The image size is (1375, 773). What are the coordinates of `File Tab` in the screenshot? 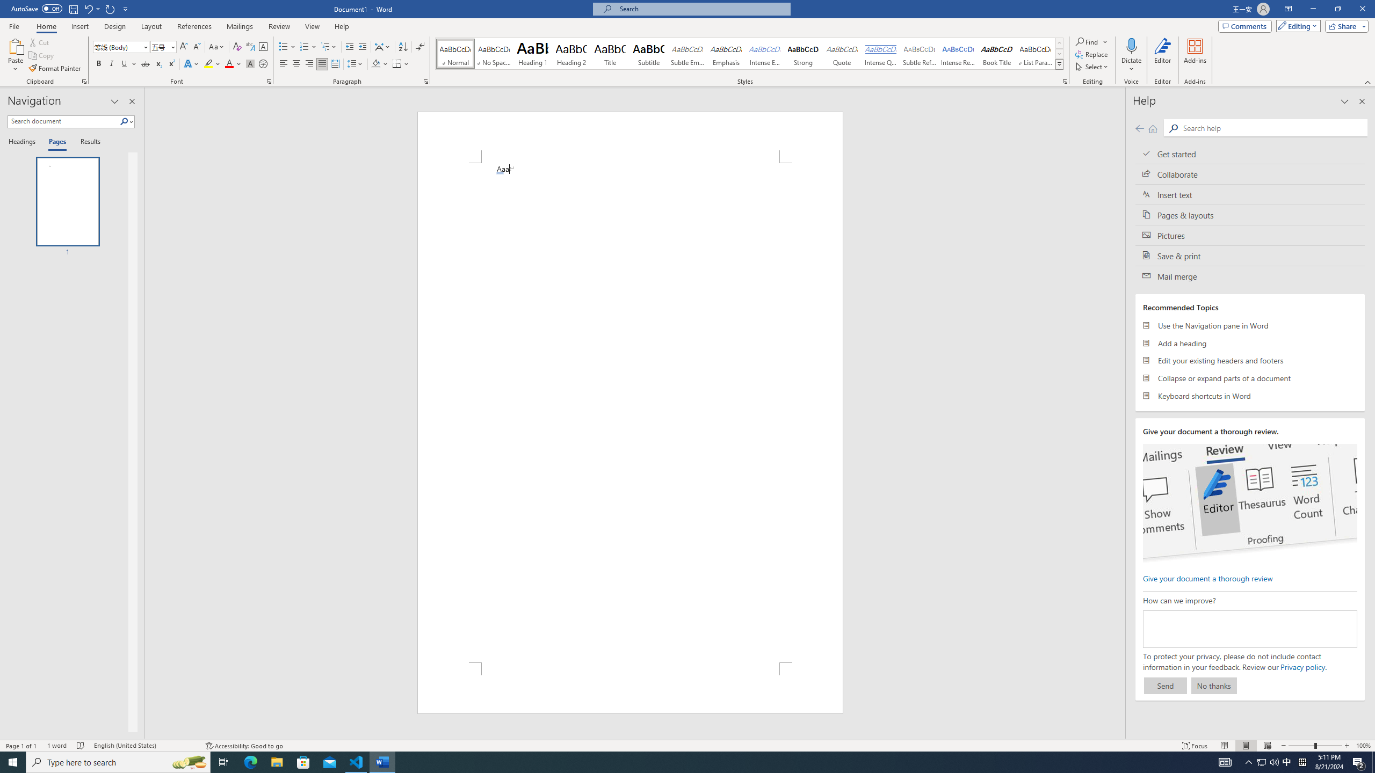 It's located at (14, 26).